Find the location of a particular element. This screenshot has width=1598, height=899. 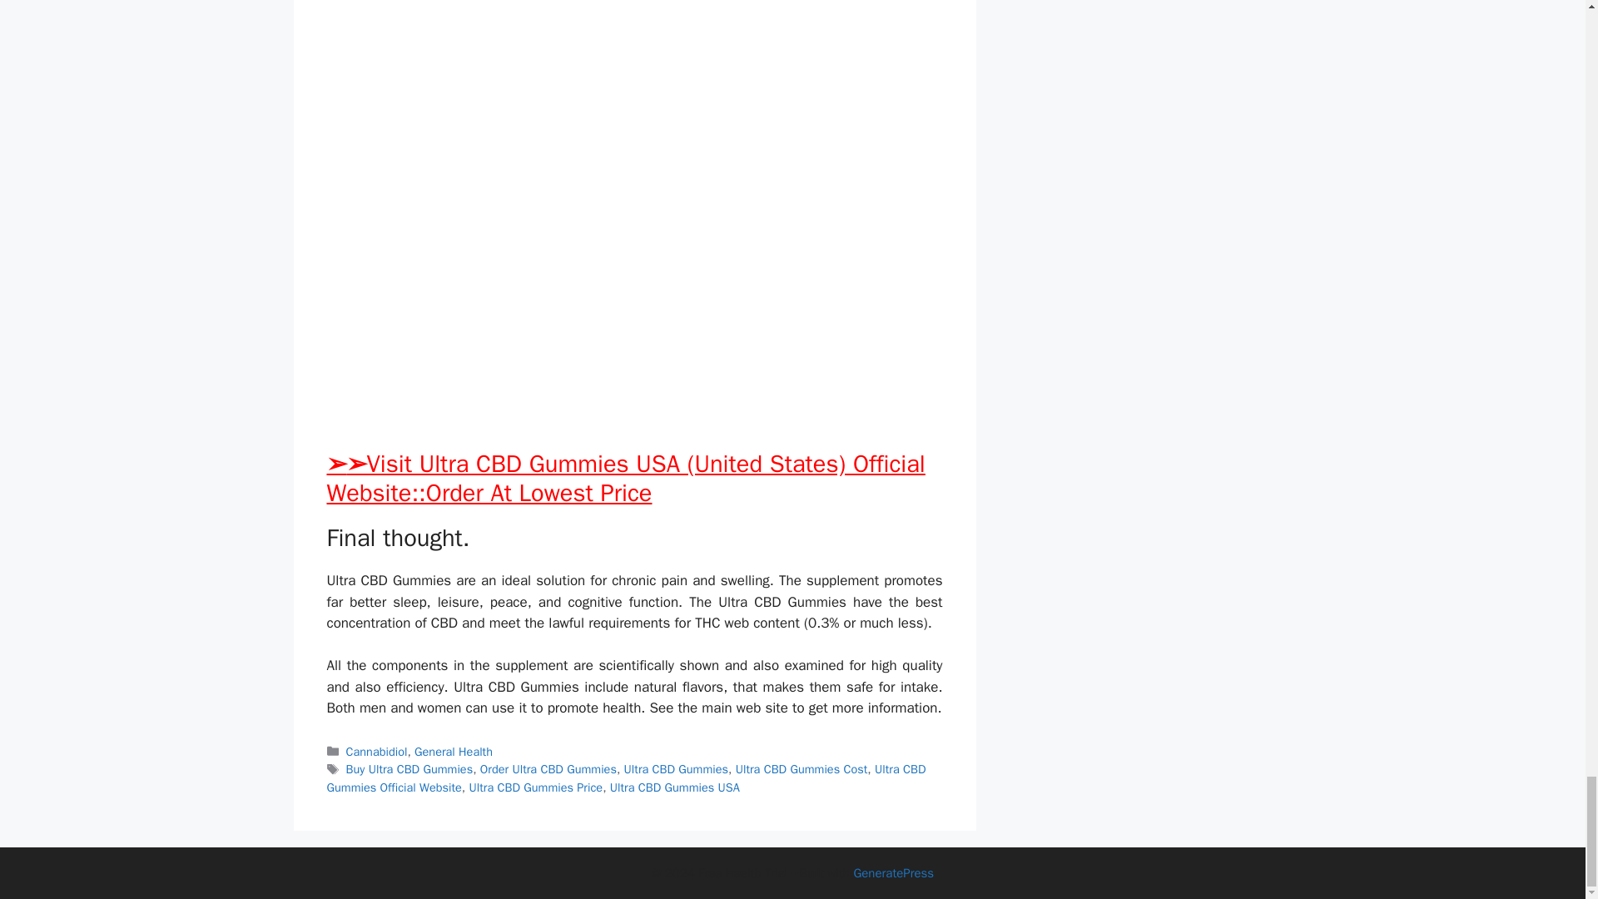

Ultra CBD Gummies Price is located at coordinates (536, 787).